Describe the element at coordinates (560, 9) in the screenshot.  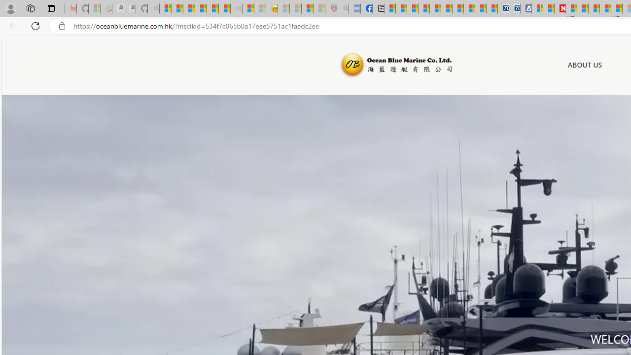
I see `Latest Politics News & Archive | Newsweek.com` at that location.